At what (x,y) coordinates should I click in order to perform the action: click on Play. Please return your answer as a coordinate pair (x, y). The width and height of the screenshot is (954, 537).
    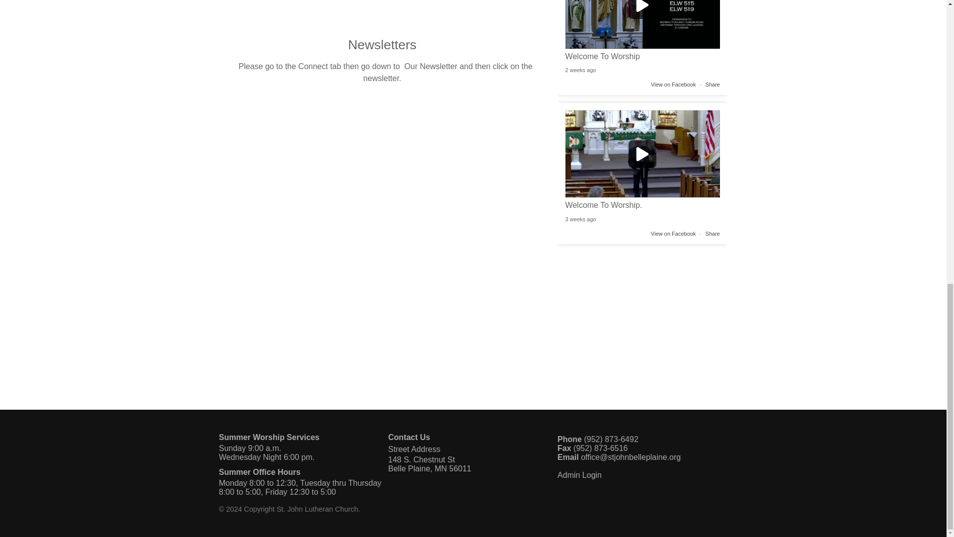
    Looking at the image, I should click on (643, 24).